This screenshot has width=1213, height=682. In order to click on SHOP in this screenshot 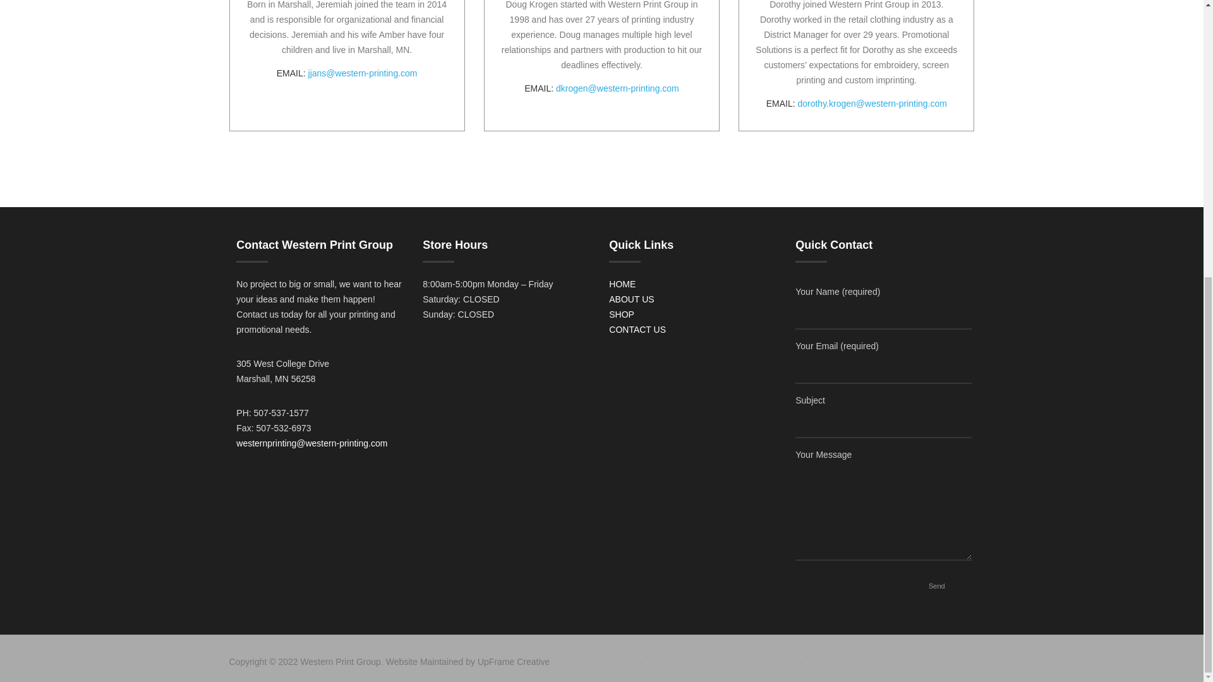, I will do `click(622, 314)`.